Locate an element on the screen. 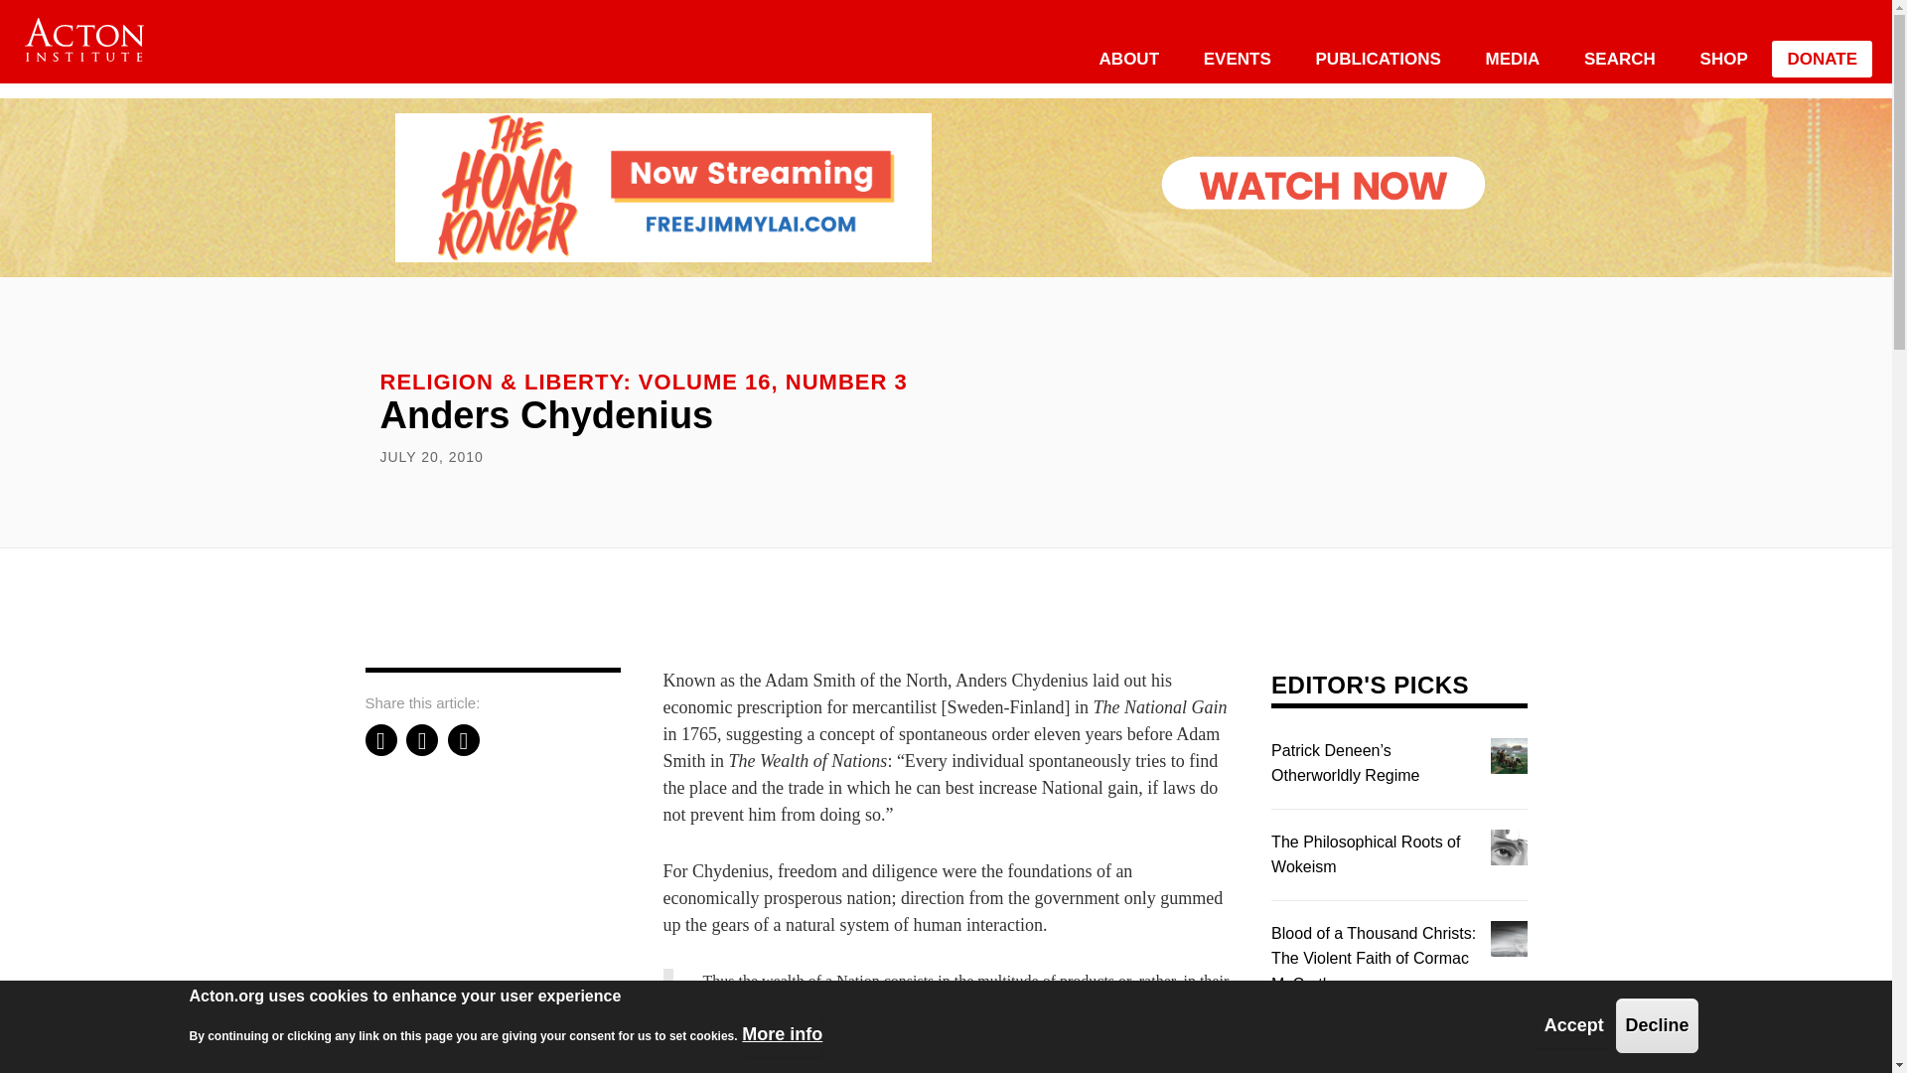  EVENTS is located at coordinates (1238, 59).